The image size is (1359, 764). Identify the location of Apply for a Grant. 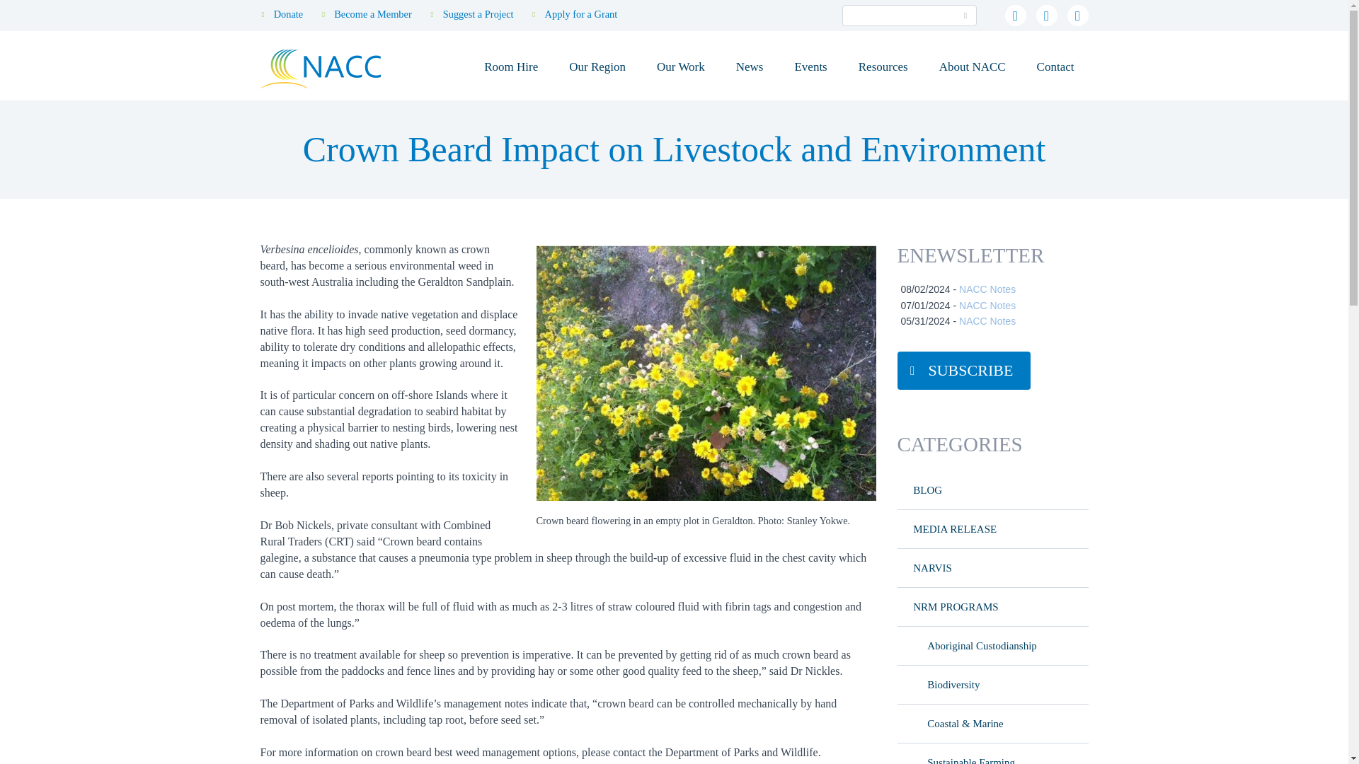
(581, 14).